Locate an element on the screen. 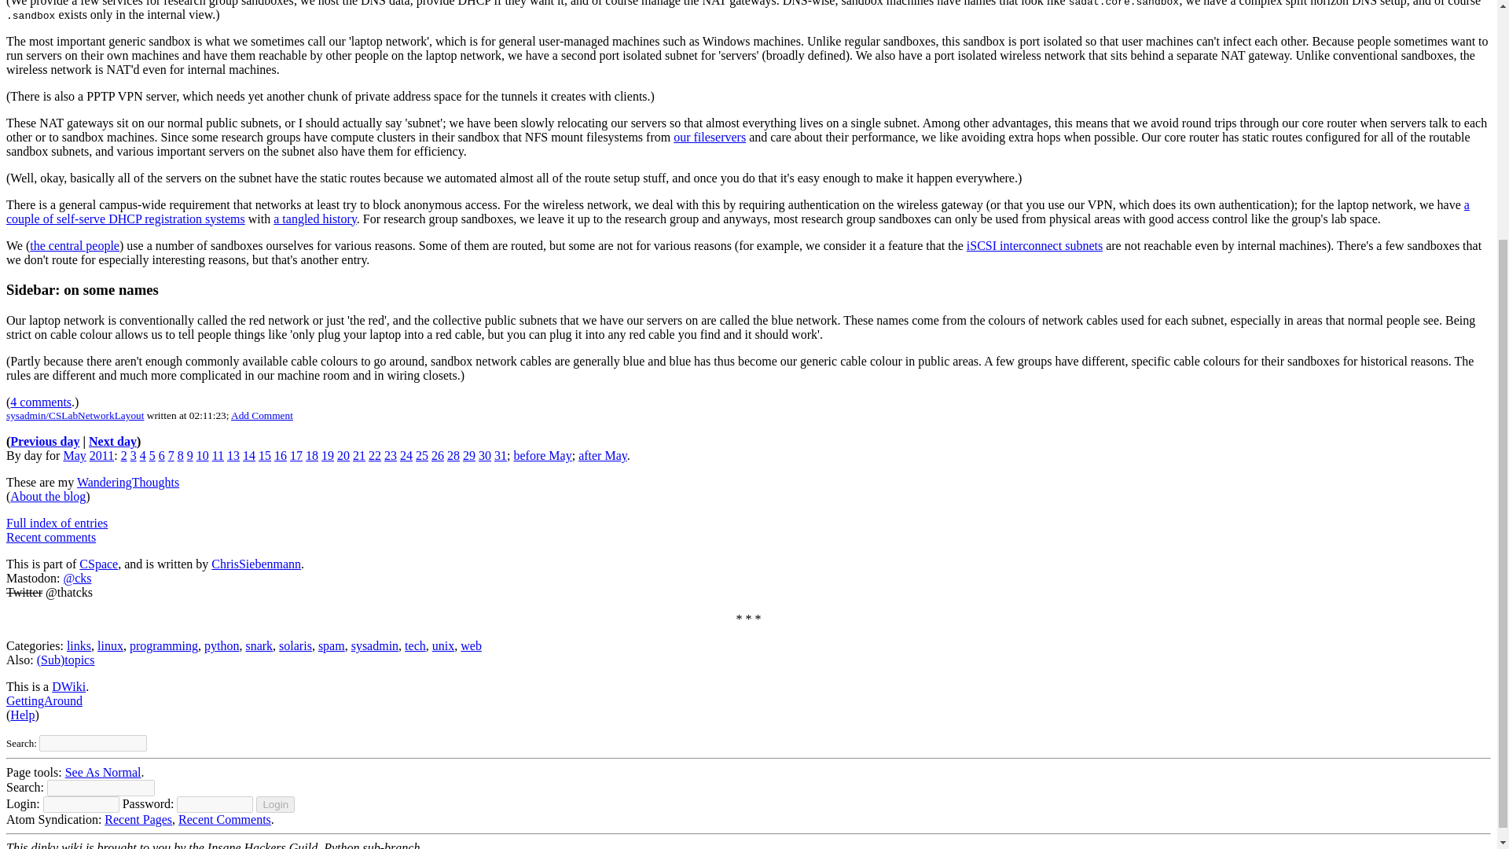 The image size is (1509, 849). 17 is located at coordinates (296, 455).